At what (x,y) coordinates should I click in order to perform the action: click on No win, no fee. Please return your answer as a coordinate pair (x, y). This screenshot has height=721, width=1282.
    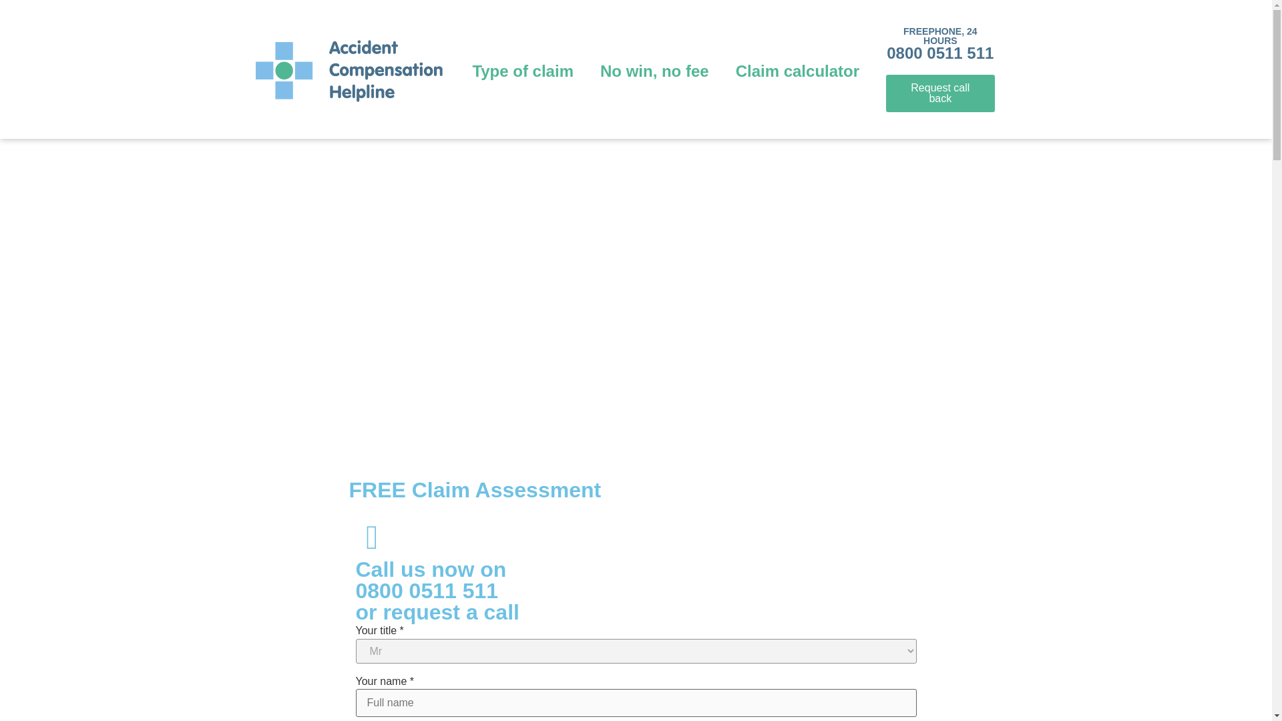
    Looking at the image, I should click on (654, 71).